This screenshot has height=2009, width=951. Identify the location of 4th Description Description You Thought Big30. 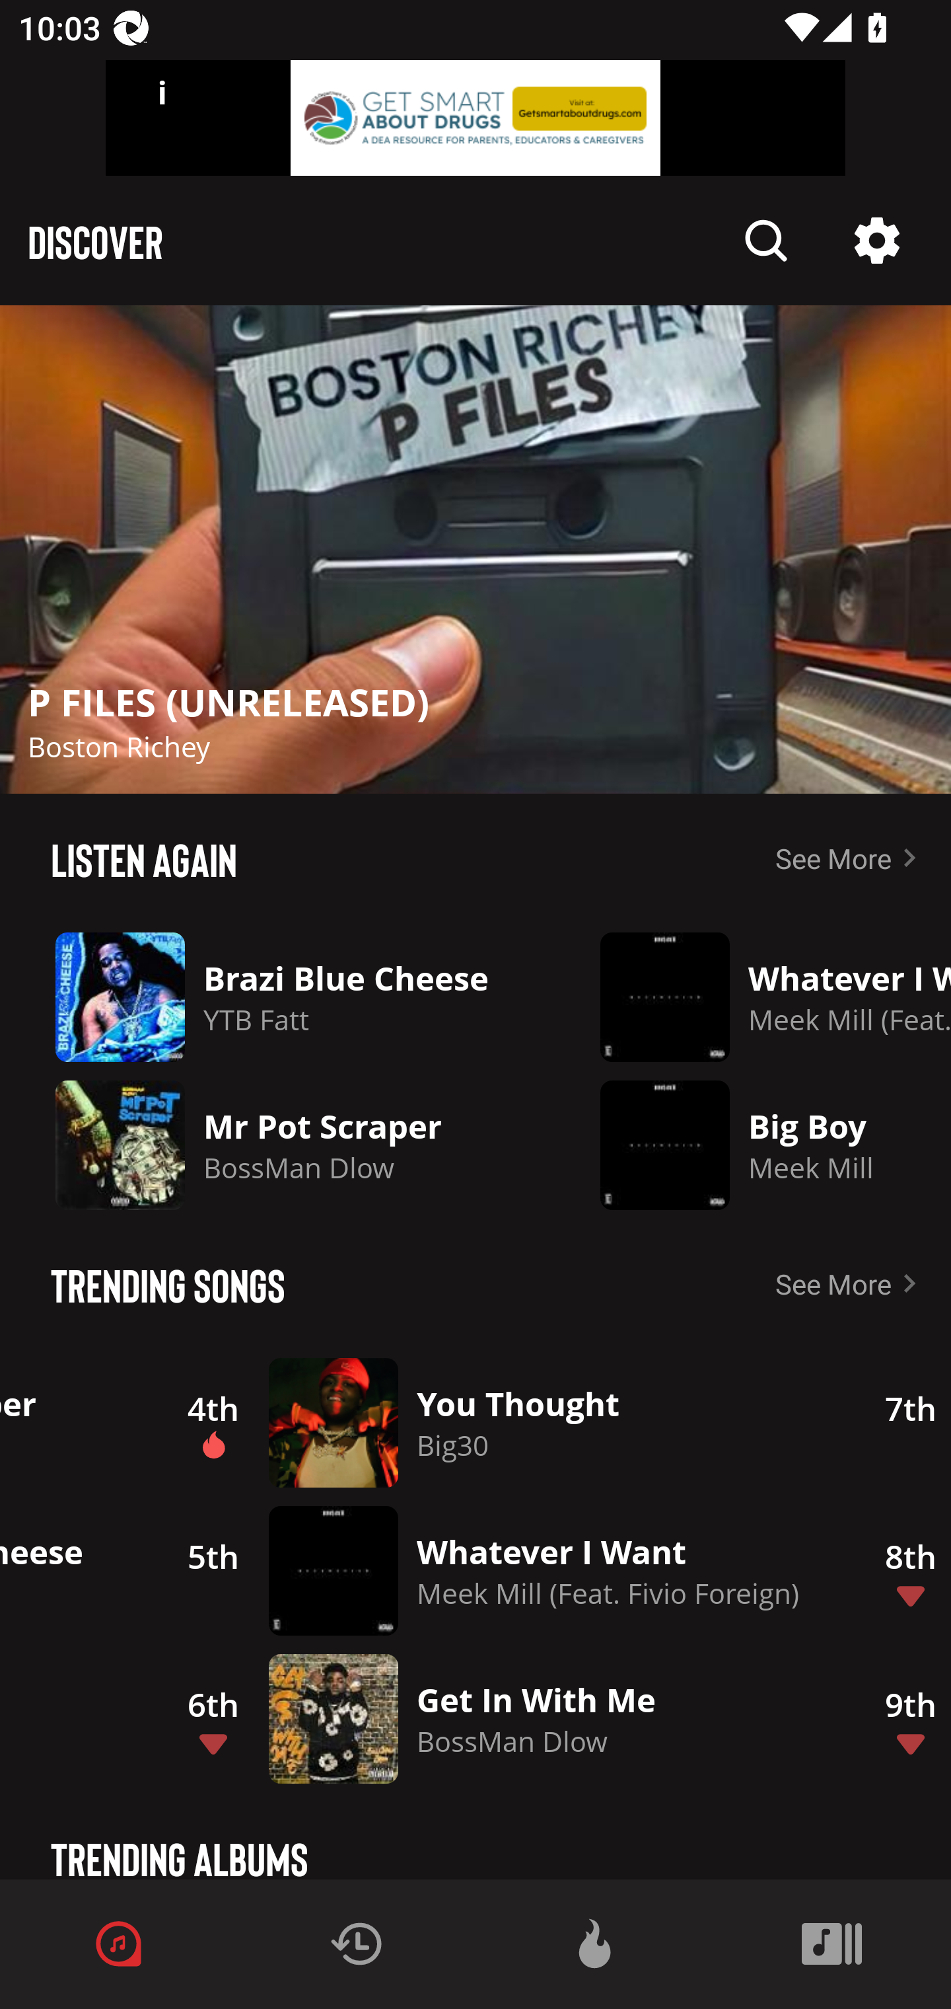
(497, 1422).